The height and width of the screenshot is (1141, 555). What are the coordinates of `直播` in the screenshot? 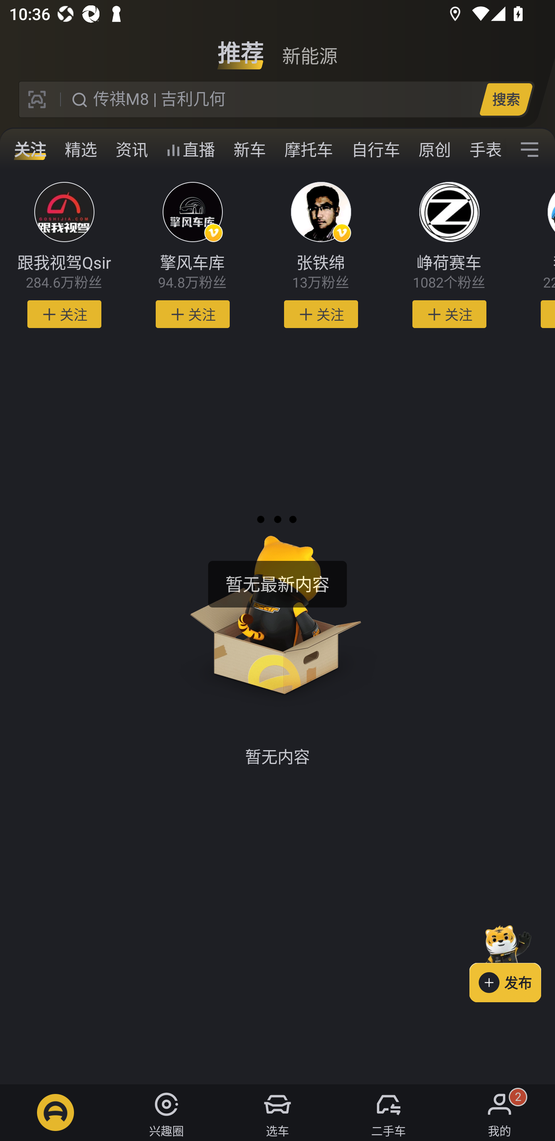 It's located at (190, 150).